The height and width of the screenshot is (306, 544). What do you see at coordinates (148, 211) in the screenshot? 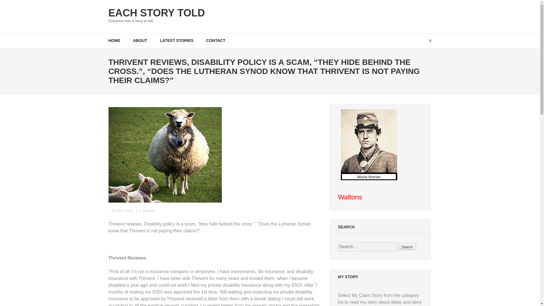
I see `ADMIN` at bounding box center [148, 211].